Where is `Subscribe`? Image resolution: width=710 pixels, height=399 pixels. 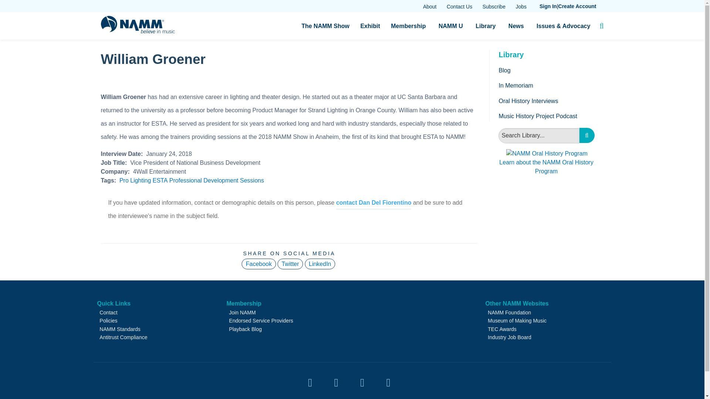
Subscribe is located at coordinates (494, 7).